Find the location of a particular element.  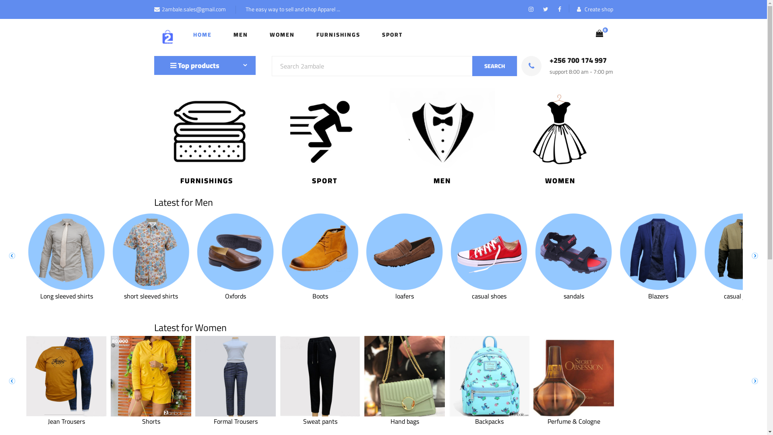

0 is located at coordinates (599, 33).